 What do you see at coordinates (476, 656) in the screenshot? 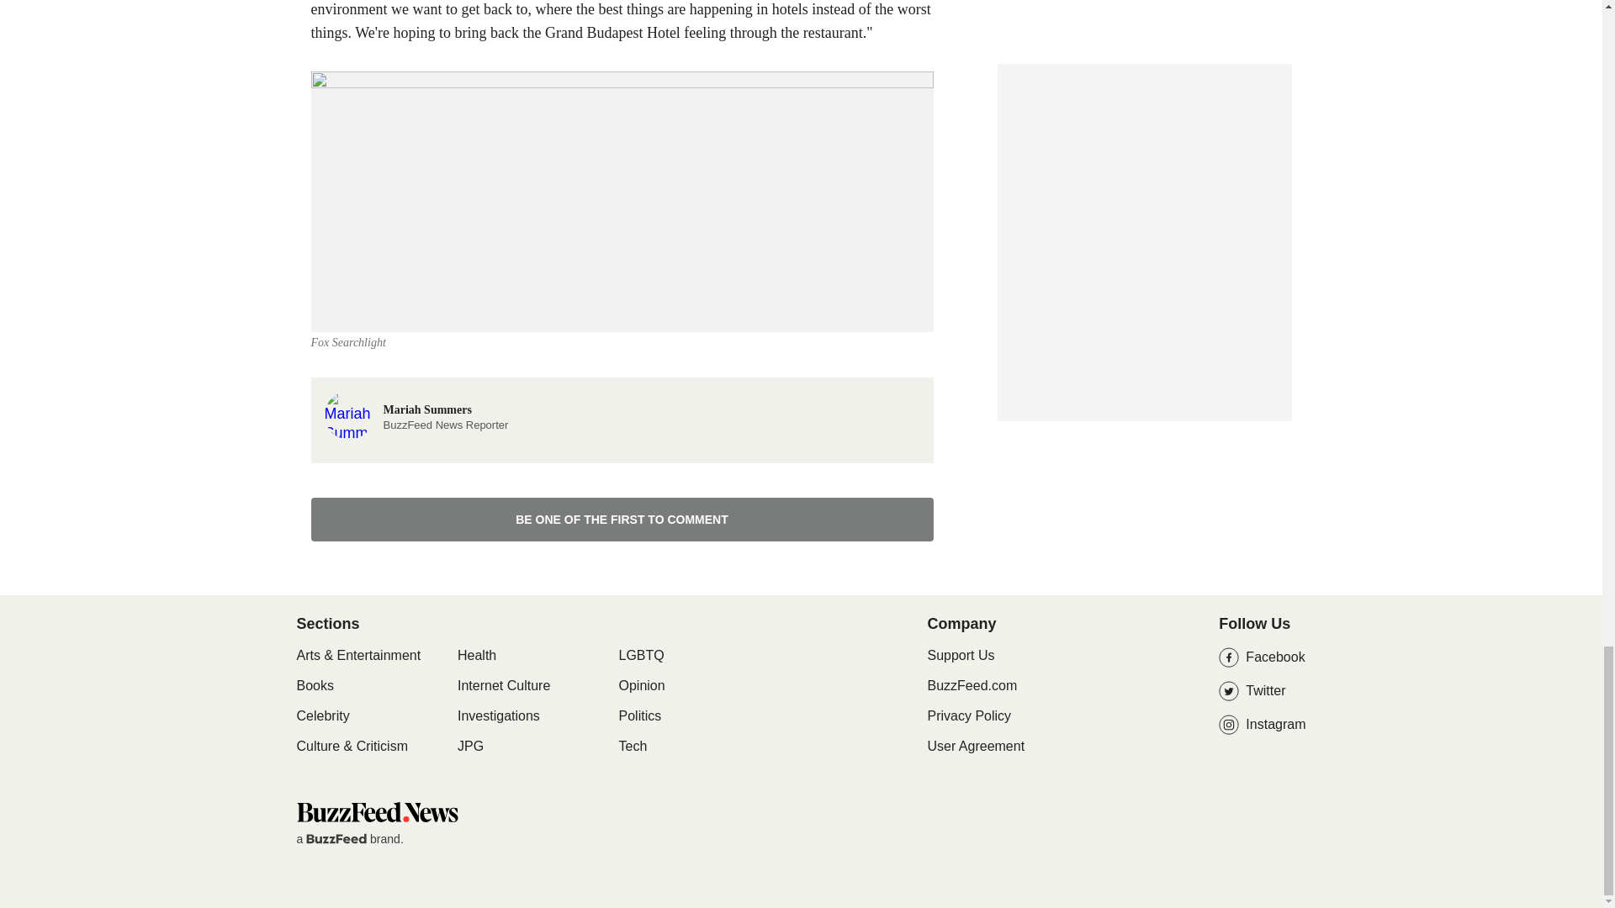
I see `Politics` at bounding box center [476, 656].